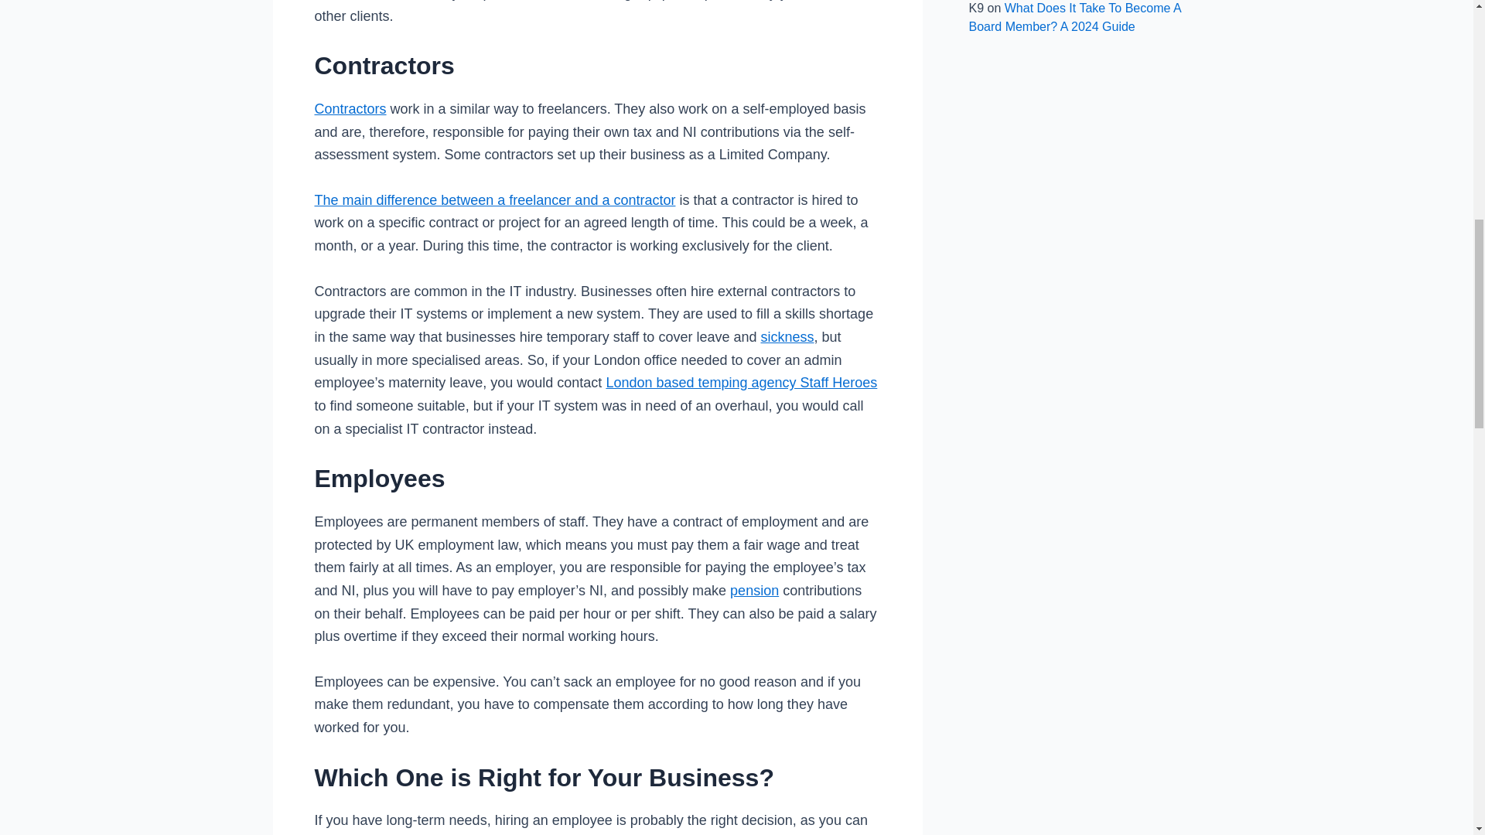  What do you see at coordinates (350, 108) in the screenshot?
I see `Contractors` at bounding box center [350, 108].